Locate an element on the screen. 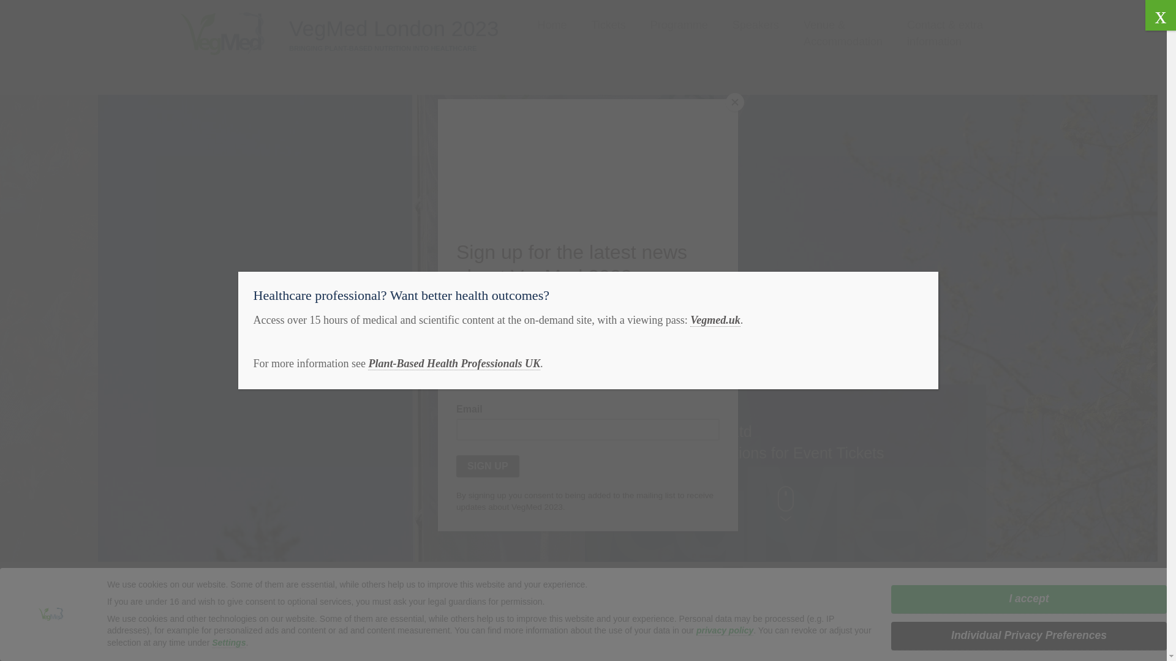 Image resolution: width=1176 pixels, height=661 pixels. Tickets is located at coordinates (608, 26).